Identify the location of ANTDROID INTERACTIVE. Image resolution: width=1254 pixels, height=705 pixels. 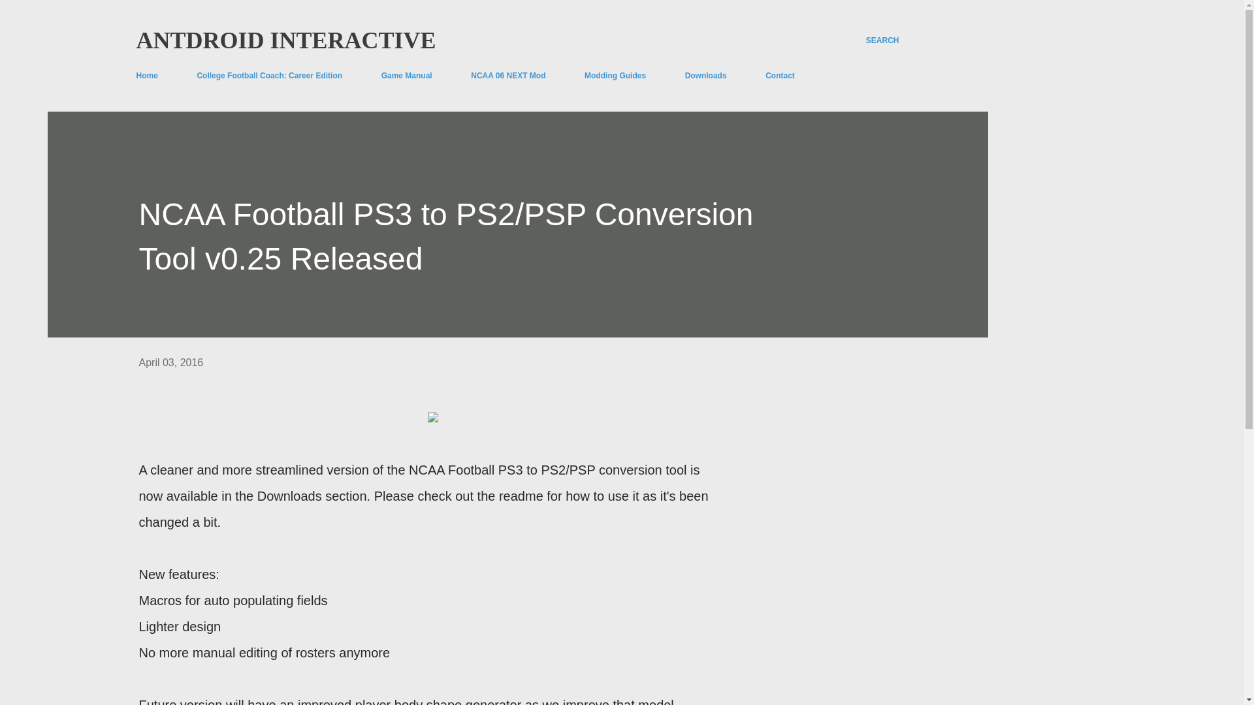
(285, 40).